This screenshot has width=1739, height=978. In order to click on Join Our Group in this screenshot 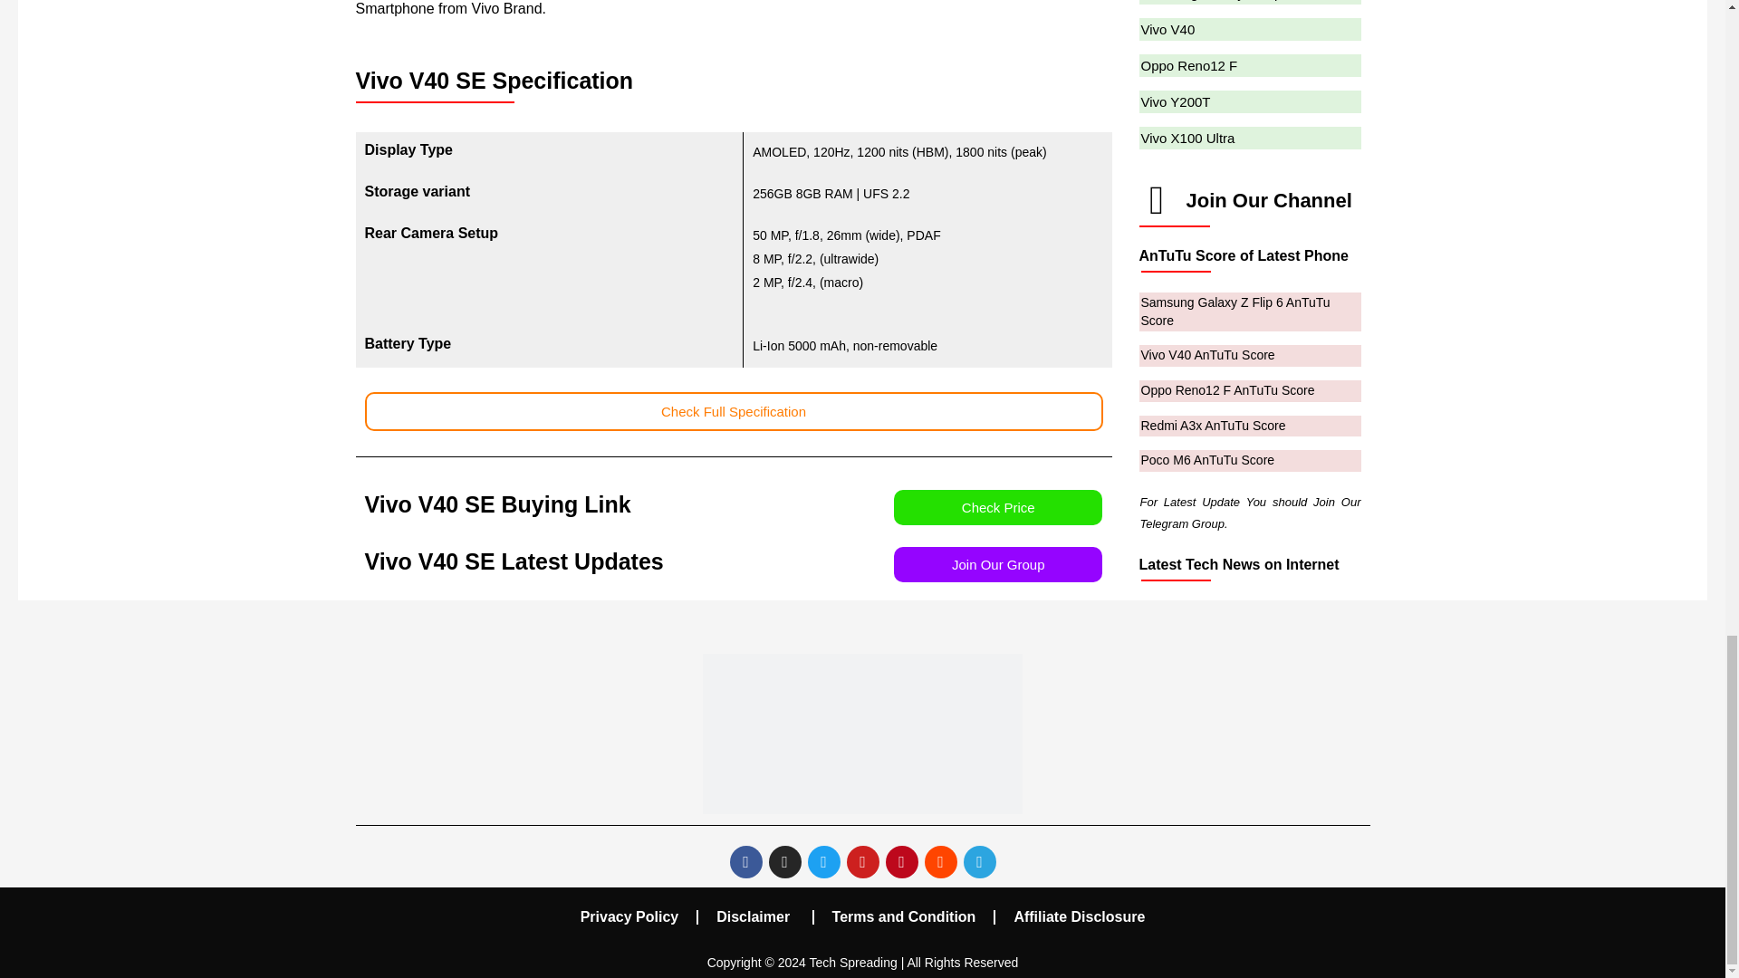, I will do `click(998, 563)`.